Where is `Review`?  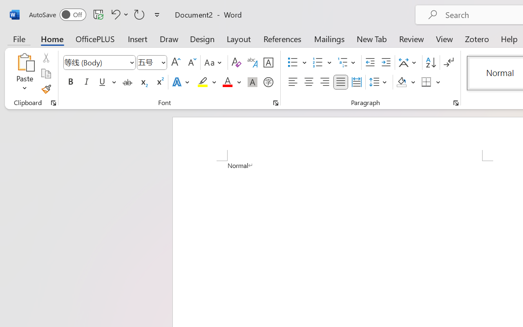
Review is located at coordinates (411, 38).